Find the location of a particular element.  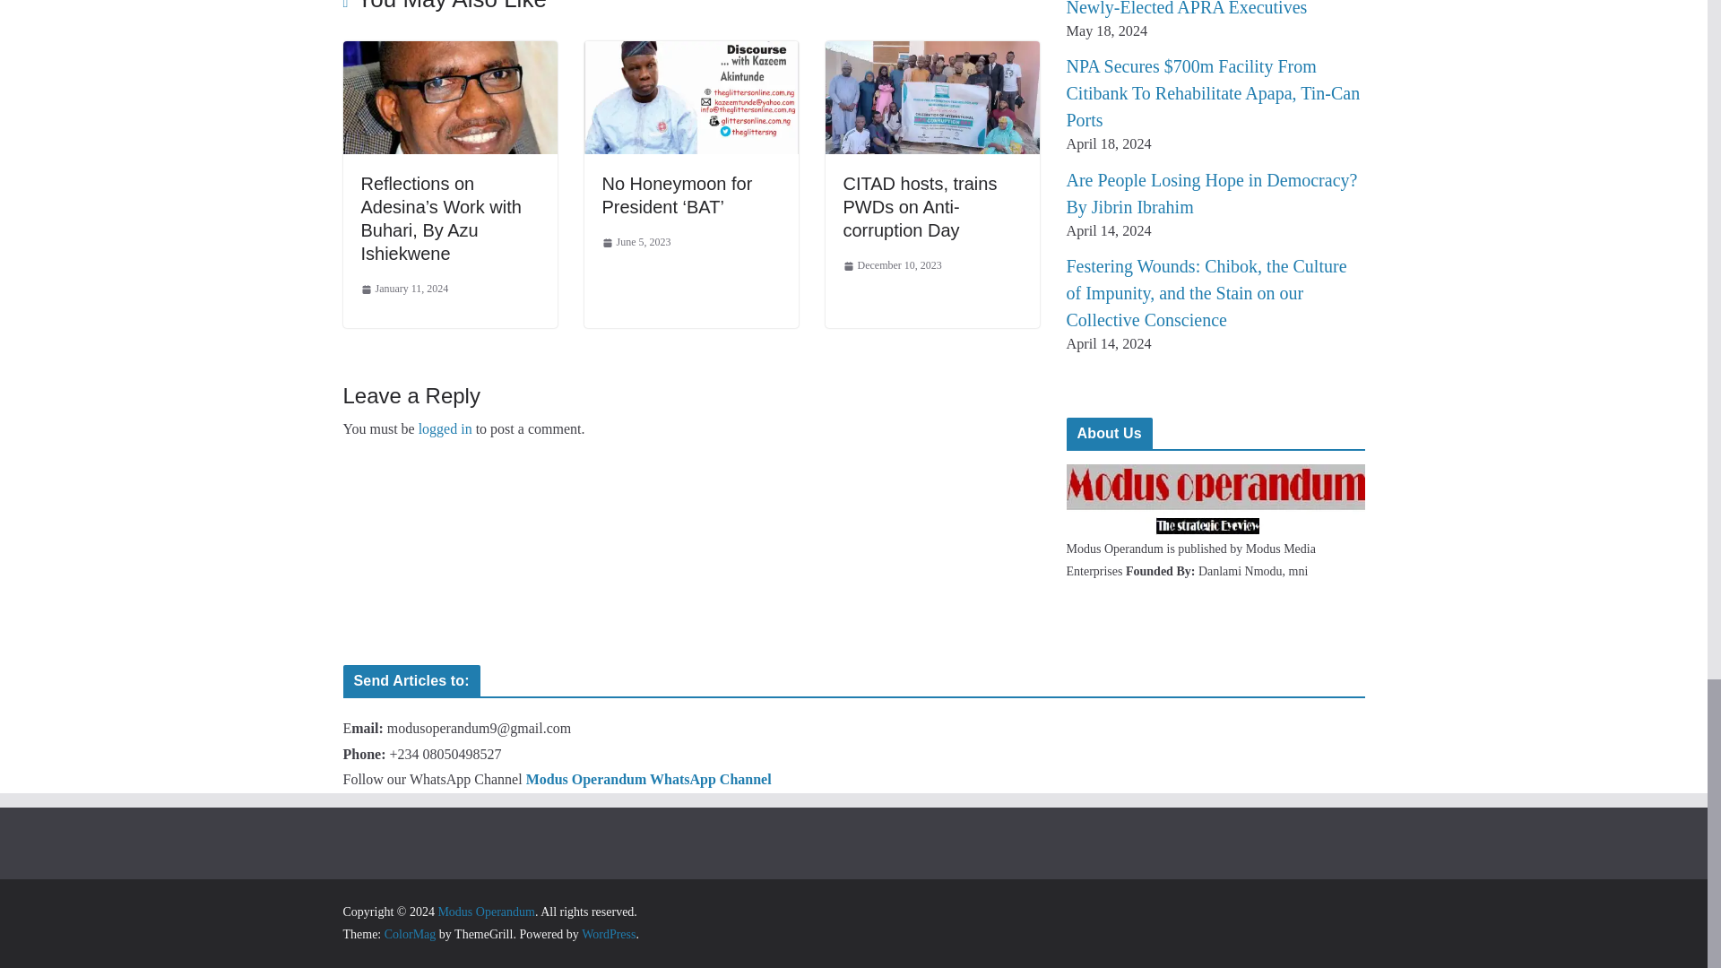

June 5, 2023 is located at coordinates (636, 242).